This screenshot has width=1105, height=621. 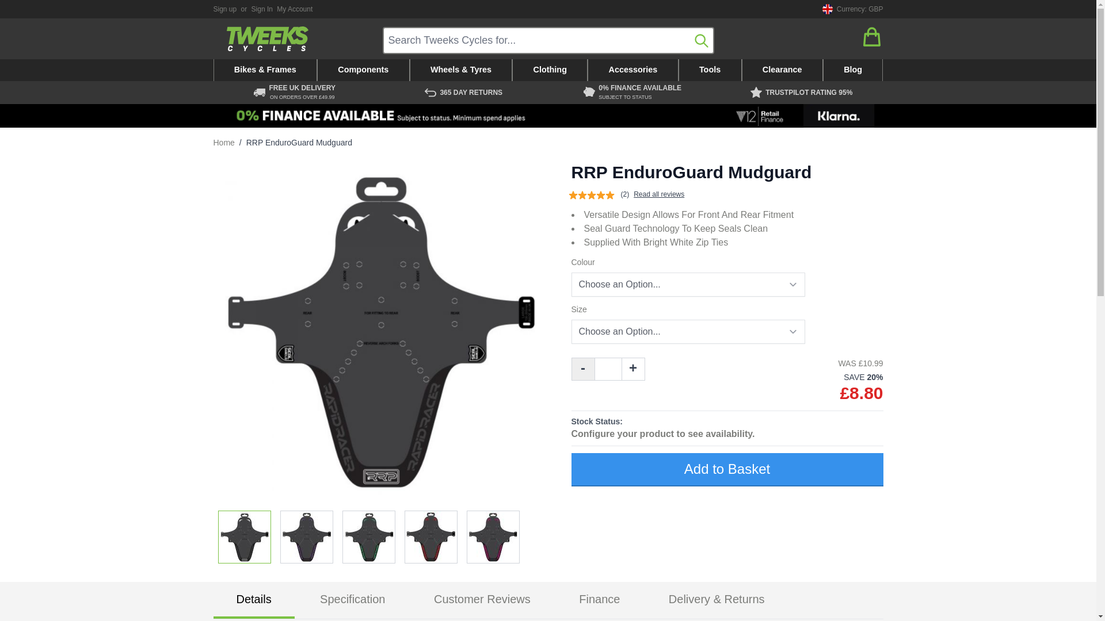 What do you see at coordinates (701, 40) in the screenshot?
I see `Search` at bounding box center [701, 40].